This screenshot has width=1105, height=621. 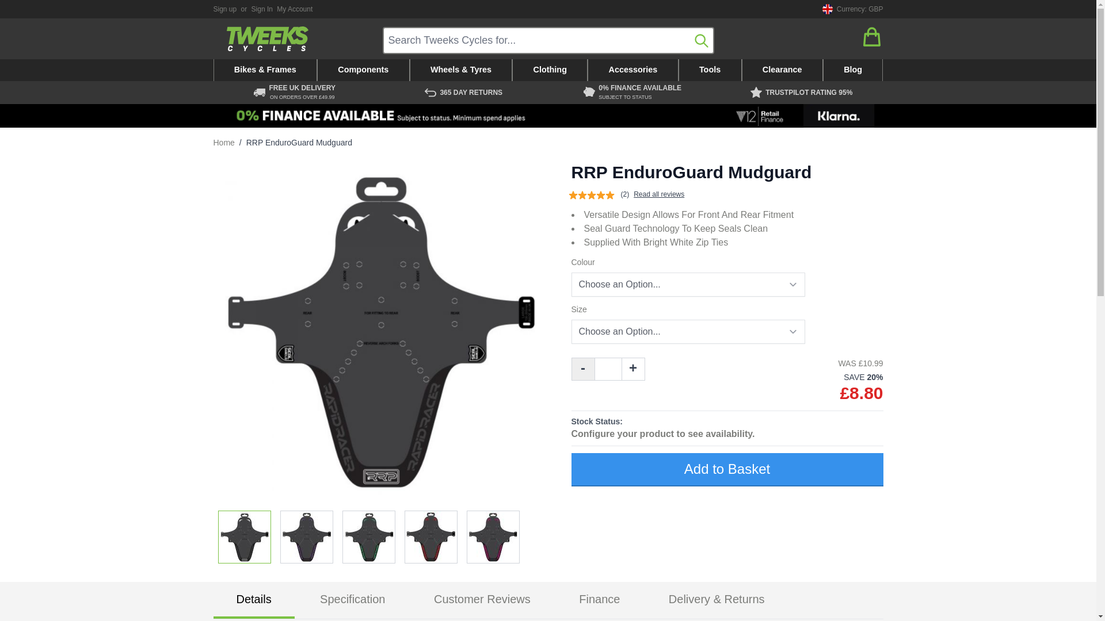 What do you see at coordinates (701, 40) in the screenshot?
I see `Search` at bounding box center [701, 40].